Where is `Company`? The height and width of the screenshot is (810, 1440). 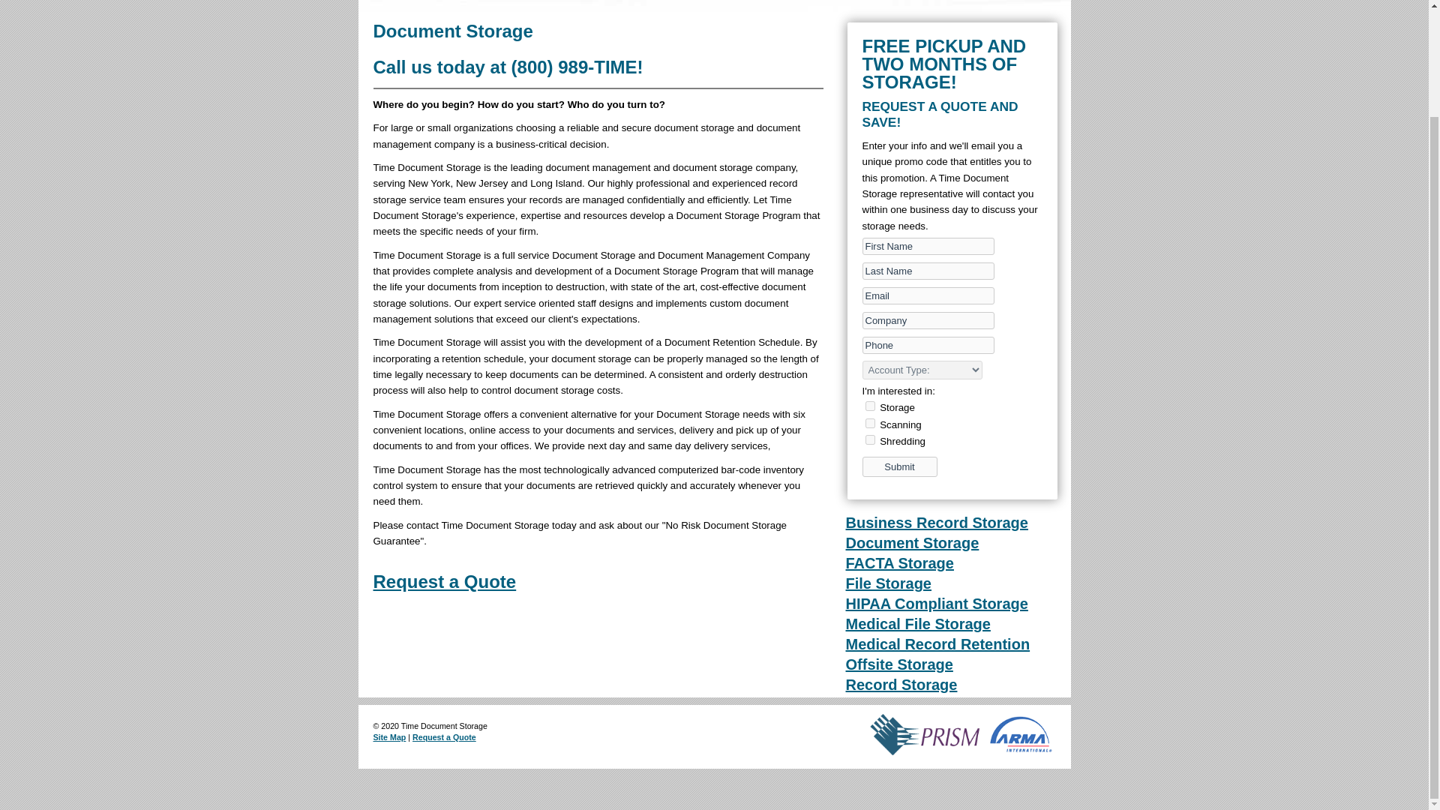
Company is located at coordinates (928, 319).